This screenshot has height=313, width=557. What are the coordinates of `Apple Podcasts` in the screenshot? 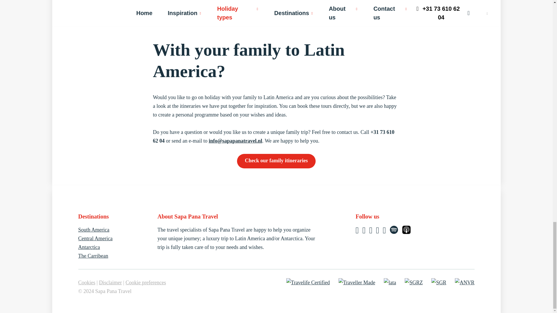 It's located at (406, 231).